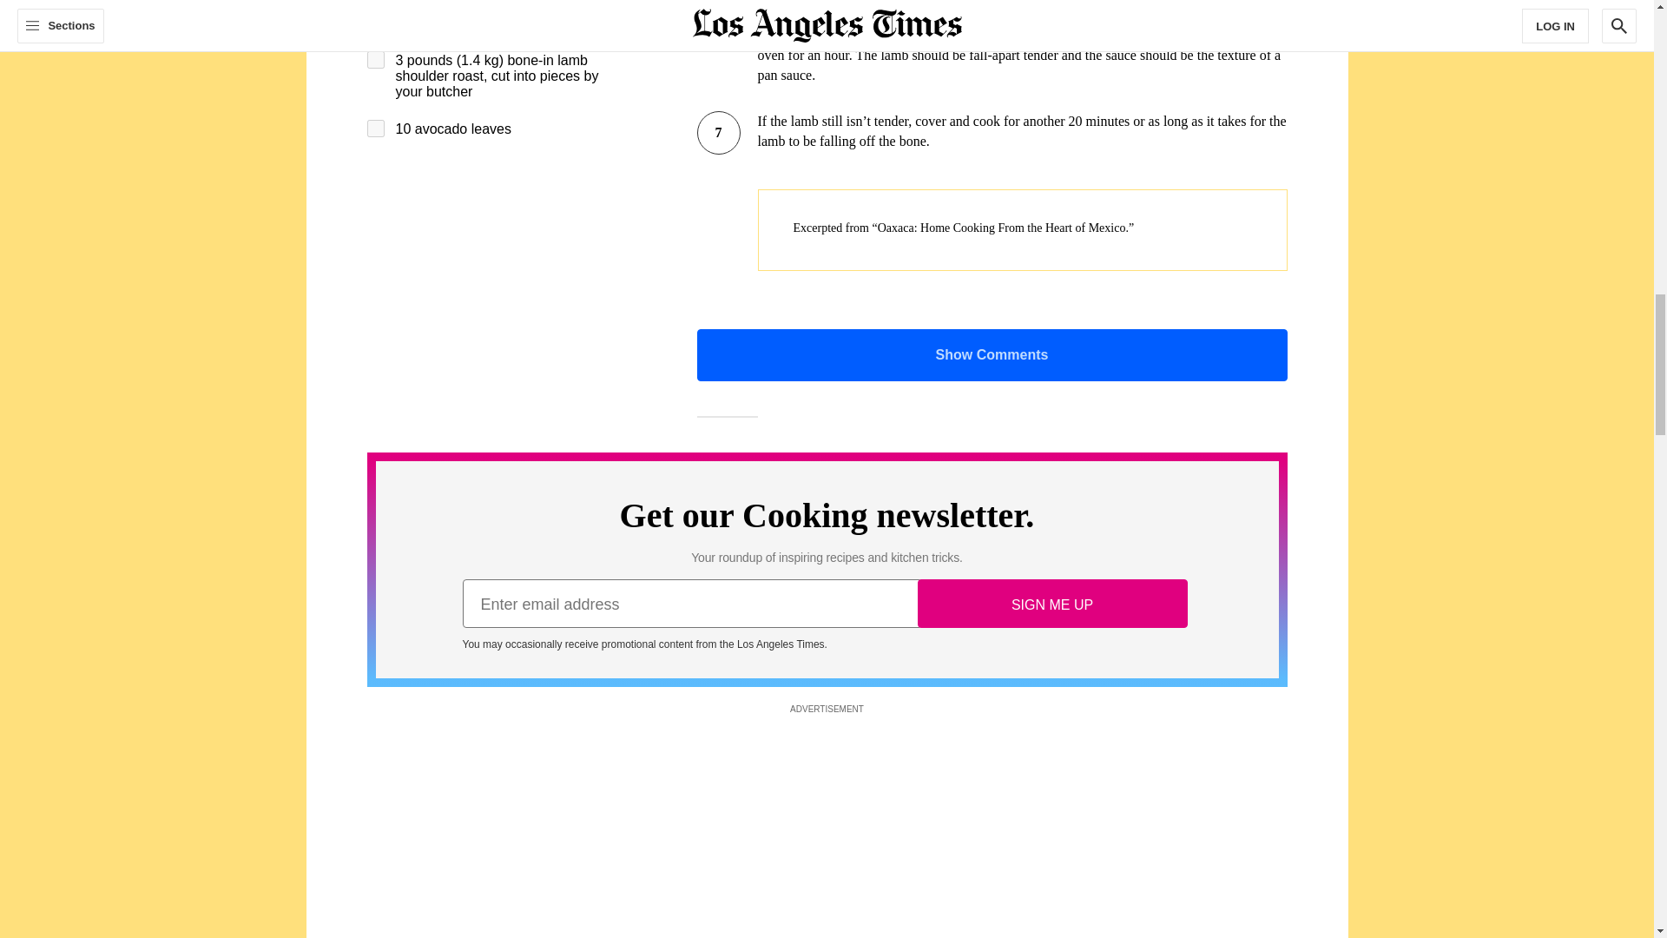  Describe the element at coordinates (375, 23) in the screenshot. I see `on` at that location.